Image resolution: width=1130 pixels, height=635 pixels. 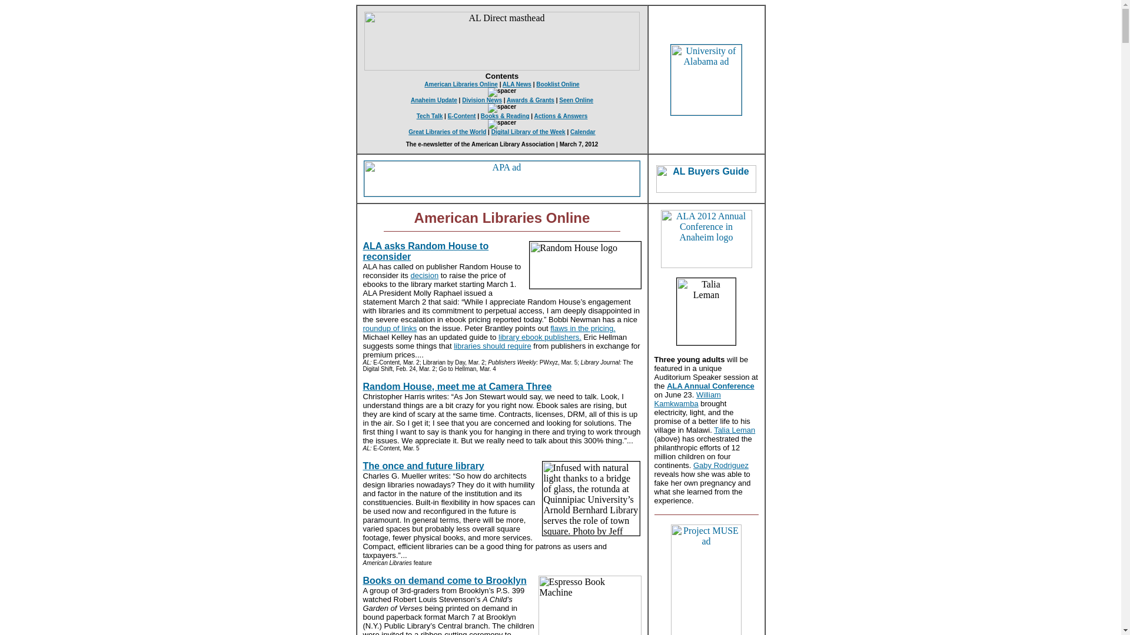 What do you see at coordinates (583, 328) in the screenshot?
I see `flaws in the pricing.` at bounding box center [583, 328].